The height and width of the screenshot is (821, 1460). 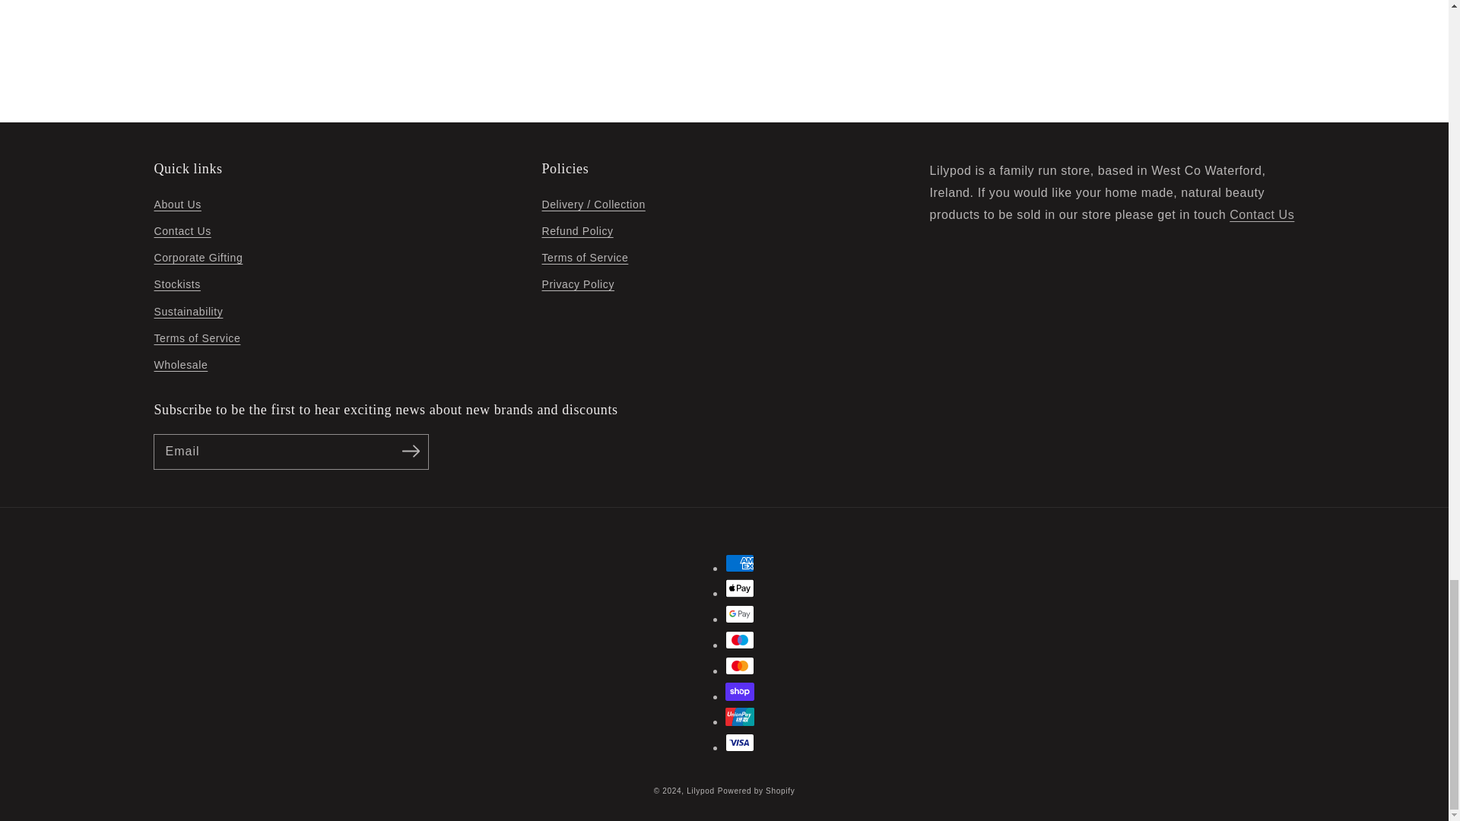 What do you see at coordinates (740, 613) in the screenshot?
I see `Google Pay` at bounding box center [740, 613].